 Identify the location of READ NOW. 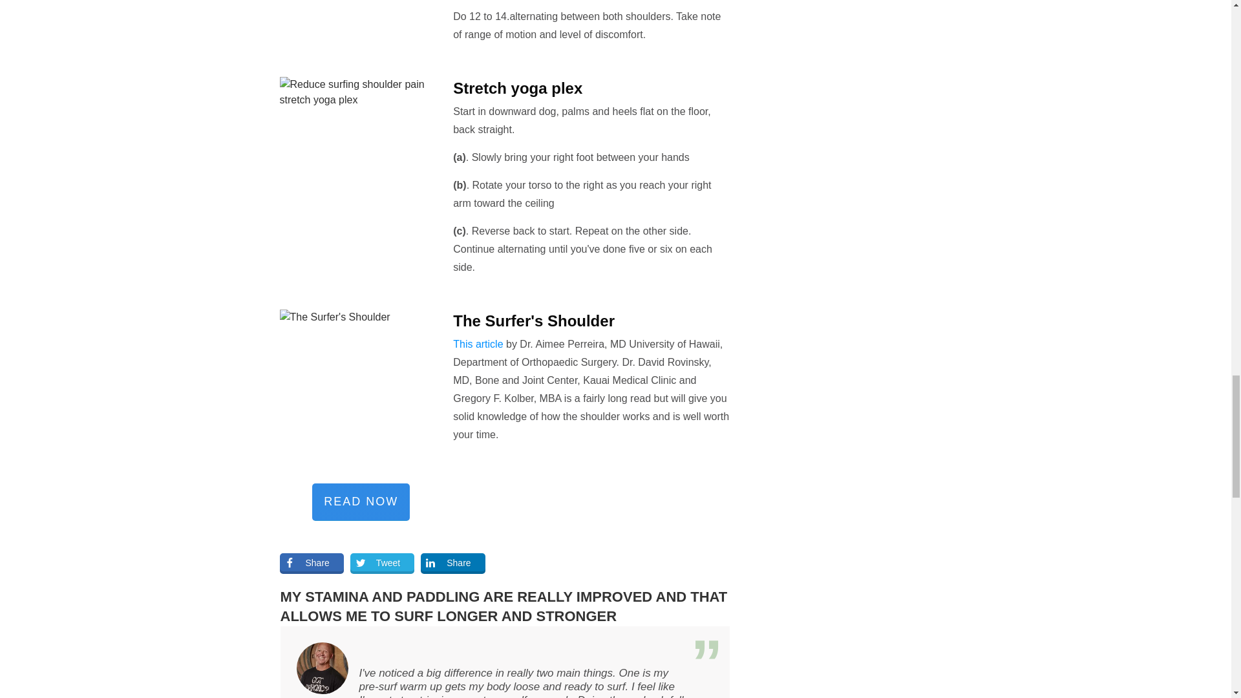
(361, 502).